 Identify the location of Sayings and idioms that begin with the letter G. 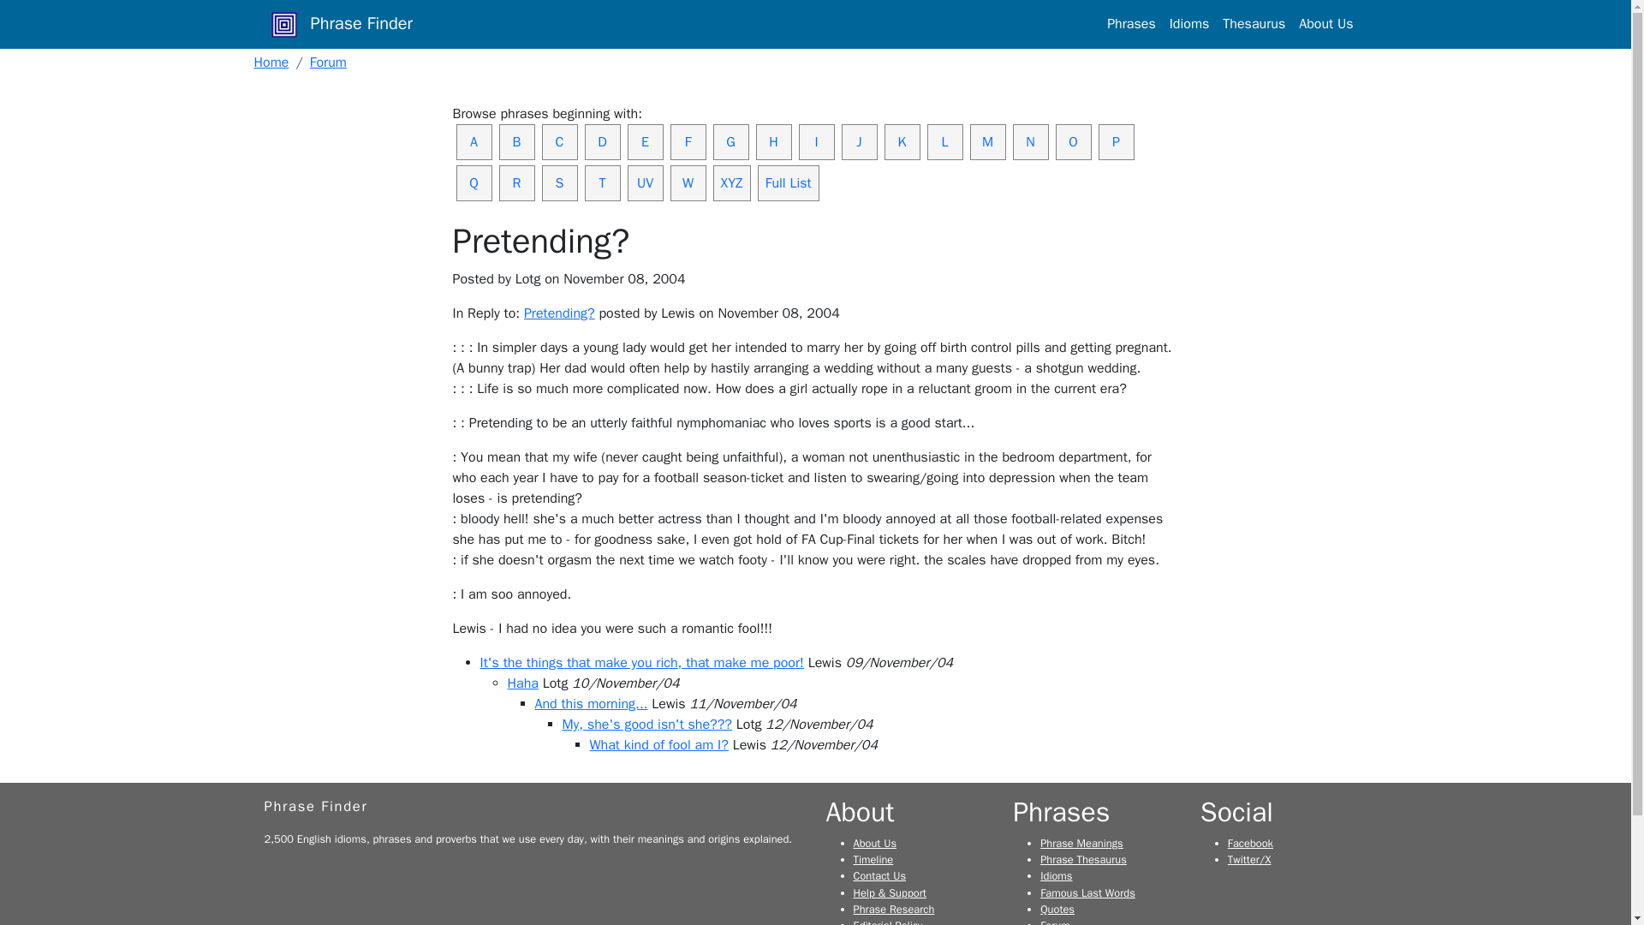
(730, 141).